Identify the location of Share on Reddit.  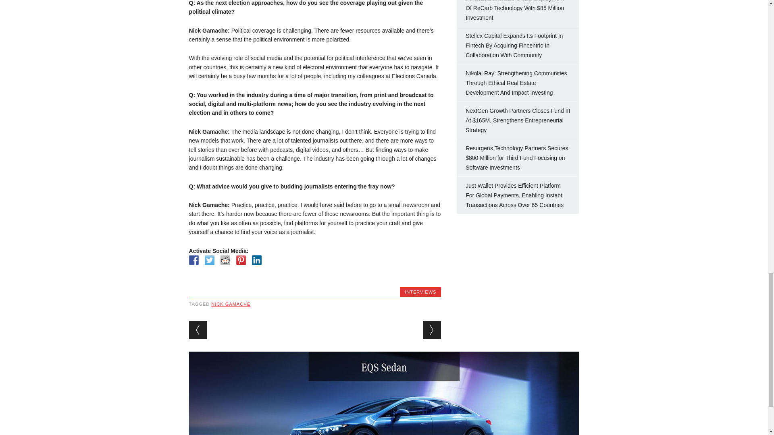
(225, 260).